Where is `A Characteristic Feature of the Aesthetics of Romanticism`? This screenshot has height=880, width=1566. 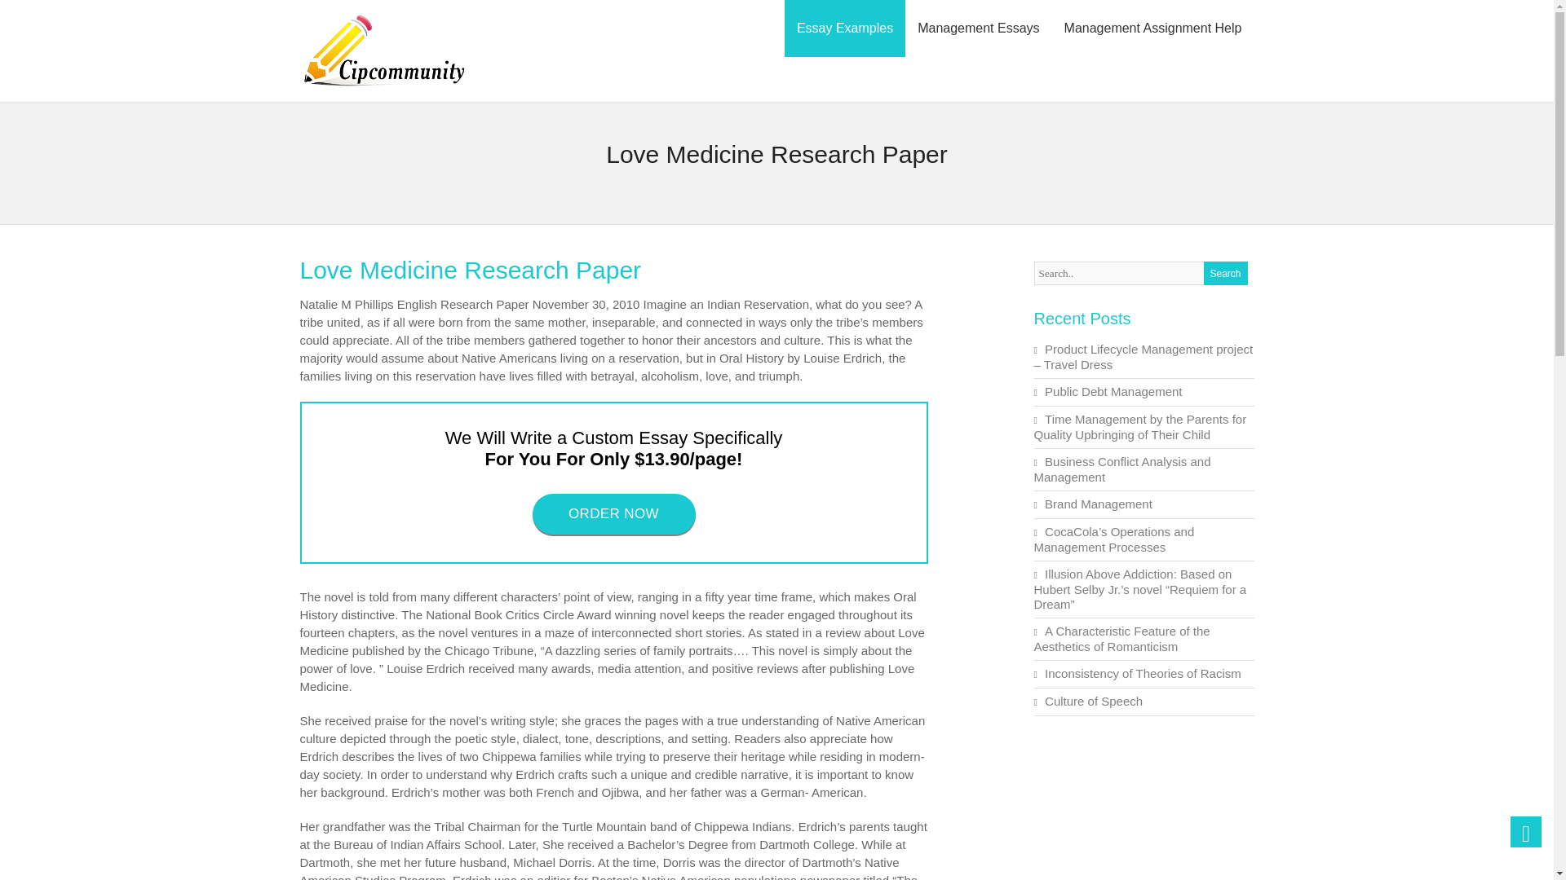 A Characteristic Feature of the Aesthetics of Romanticism is located at coordinates (1122, 639).